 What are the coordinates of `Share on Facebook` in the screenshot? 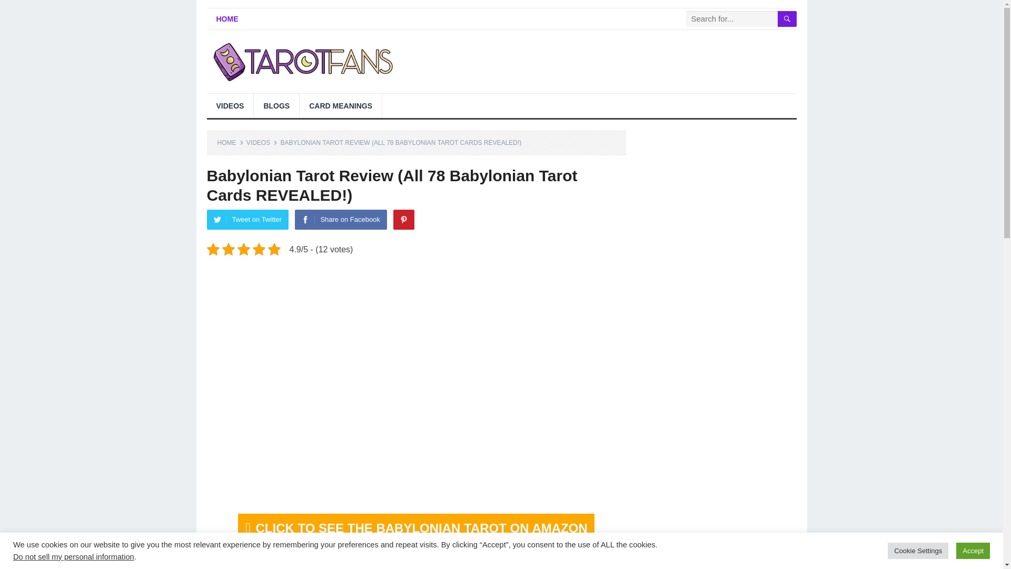 It's located at (340, 220).